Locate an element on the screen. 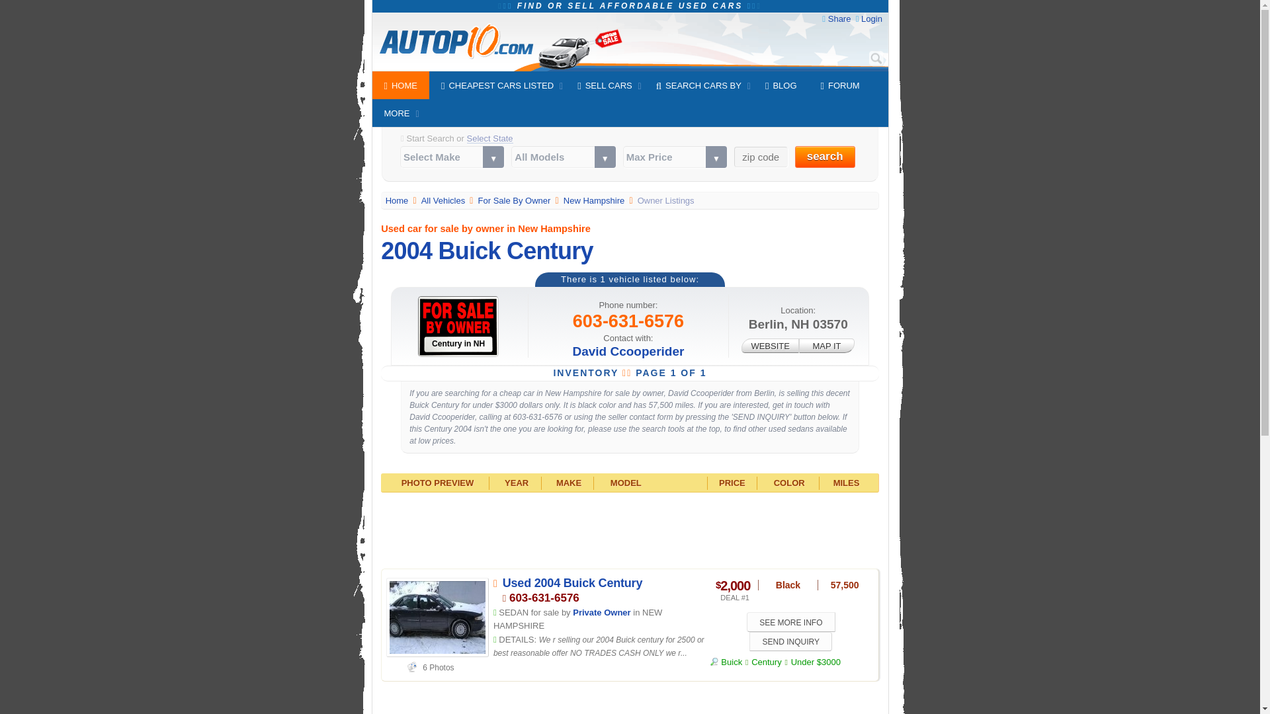 This screenshot has width=1270, height=714. Search is located at coordinates (876, 58).